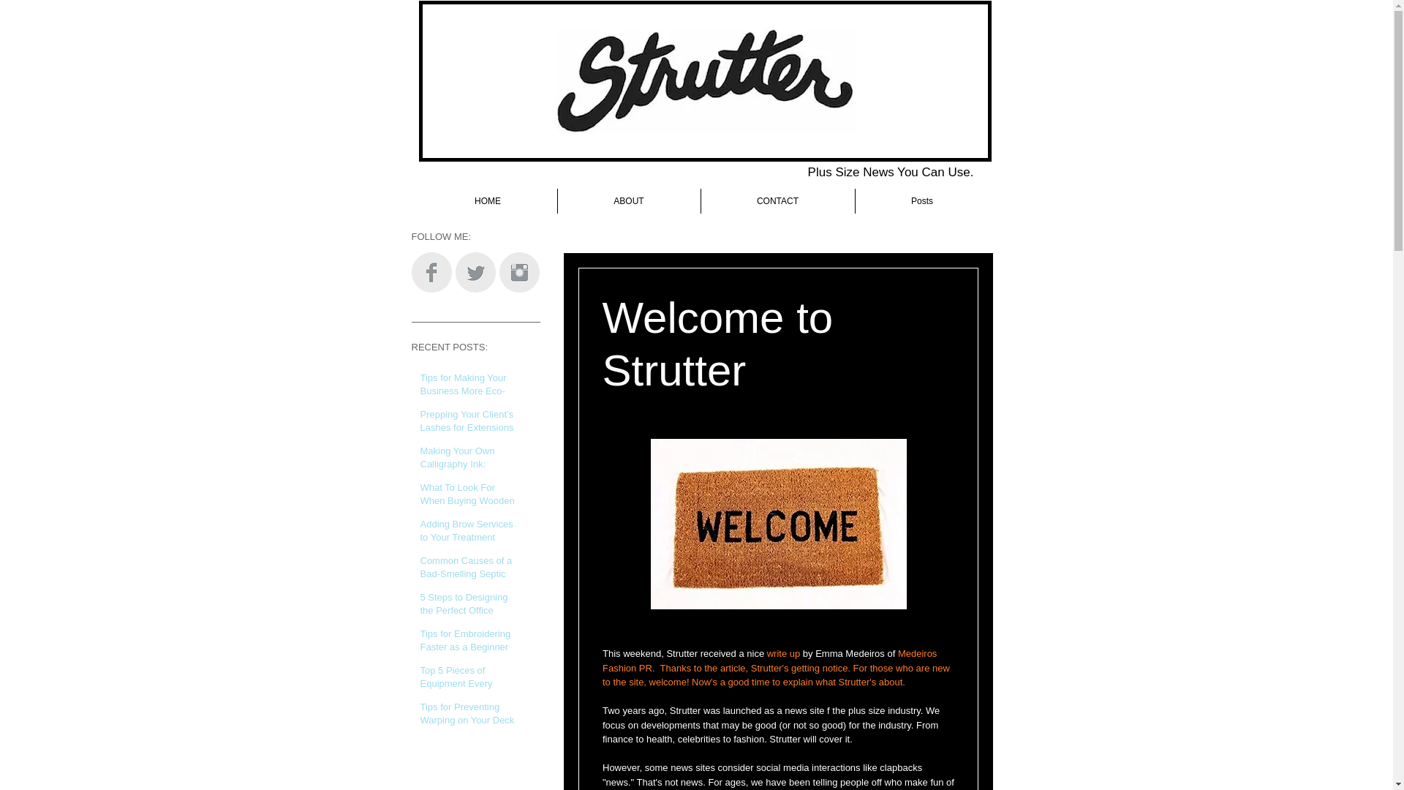 This screenshot has width=1404, height=790. I want to click on 5 Steps to Designing the Perfect Office Space, so click(468, 613).